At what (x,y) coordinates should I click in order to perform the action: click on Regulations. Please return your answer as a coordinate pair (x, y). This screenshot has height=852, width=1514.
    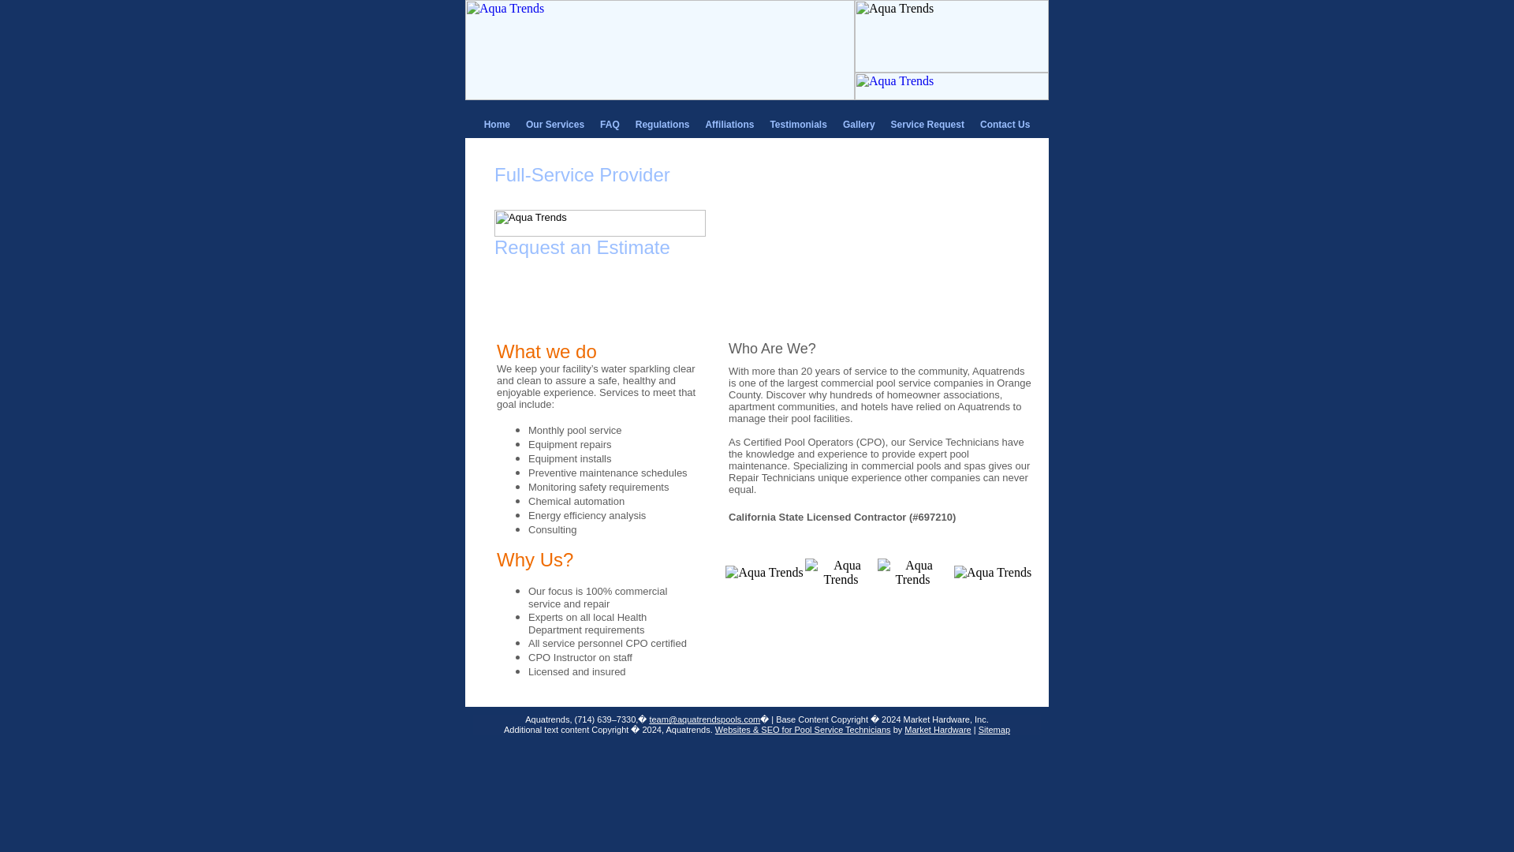
    Looking at the image, I should click on (662, 125).